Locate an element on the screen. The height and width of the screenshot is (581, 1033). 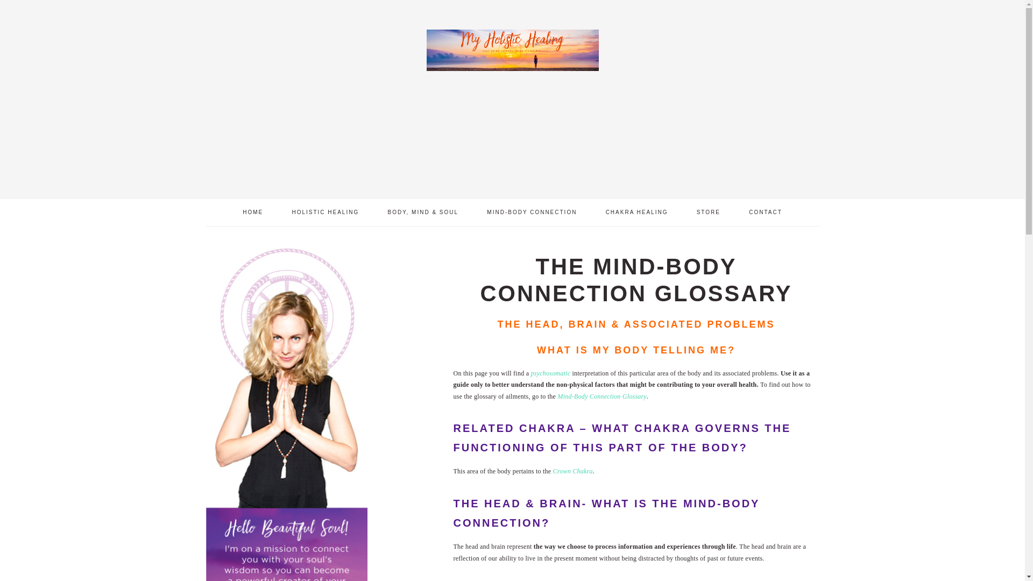
Crown Chakra is located at coordinates (572, 471).